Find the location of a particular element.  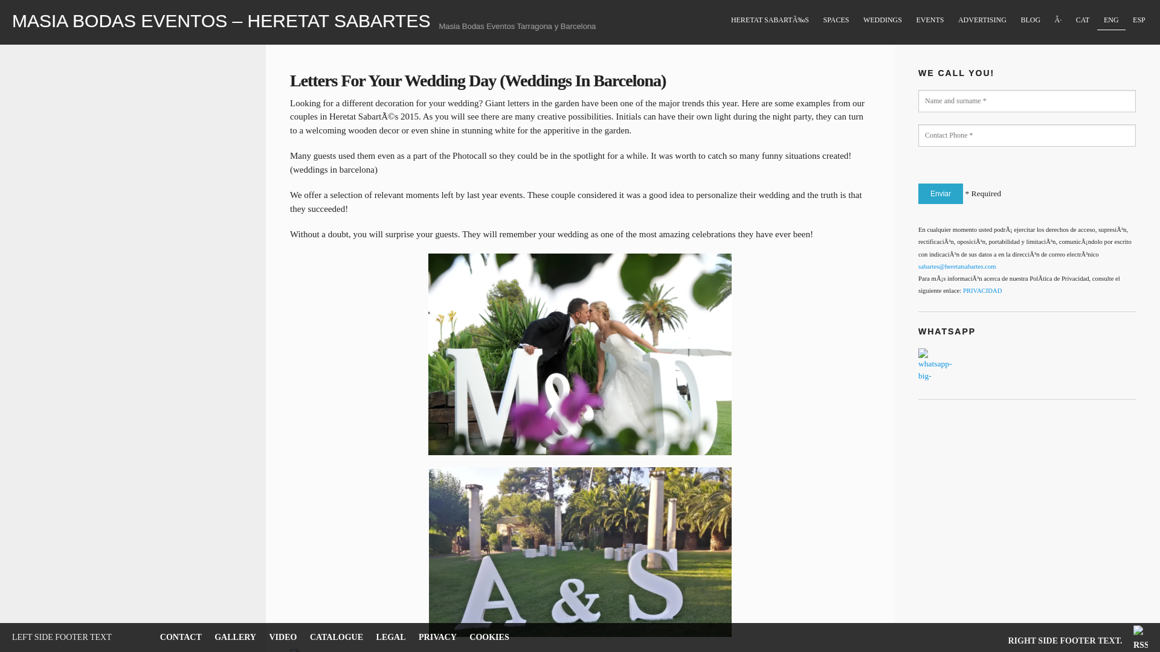

WEDDINGS is located at coordinates (883, 21).